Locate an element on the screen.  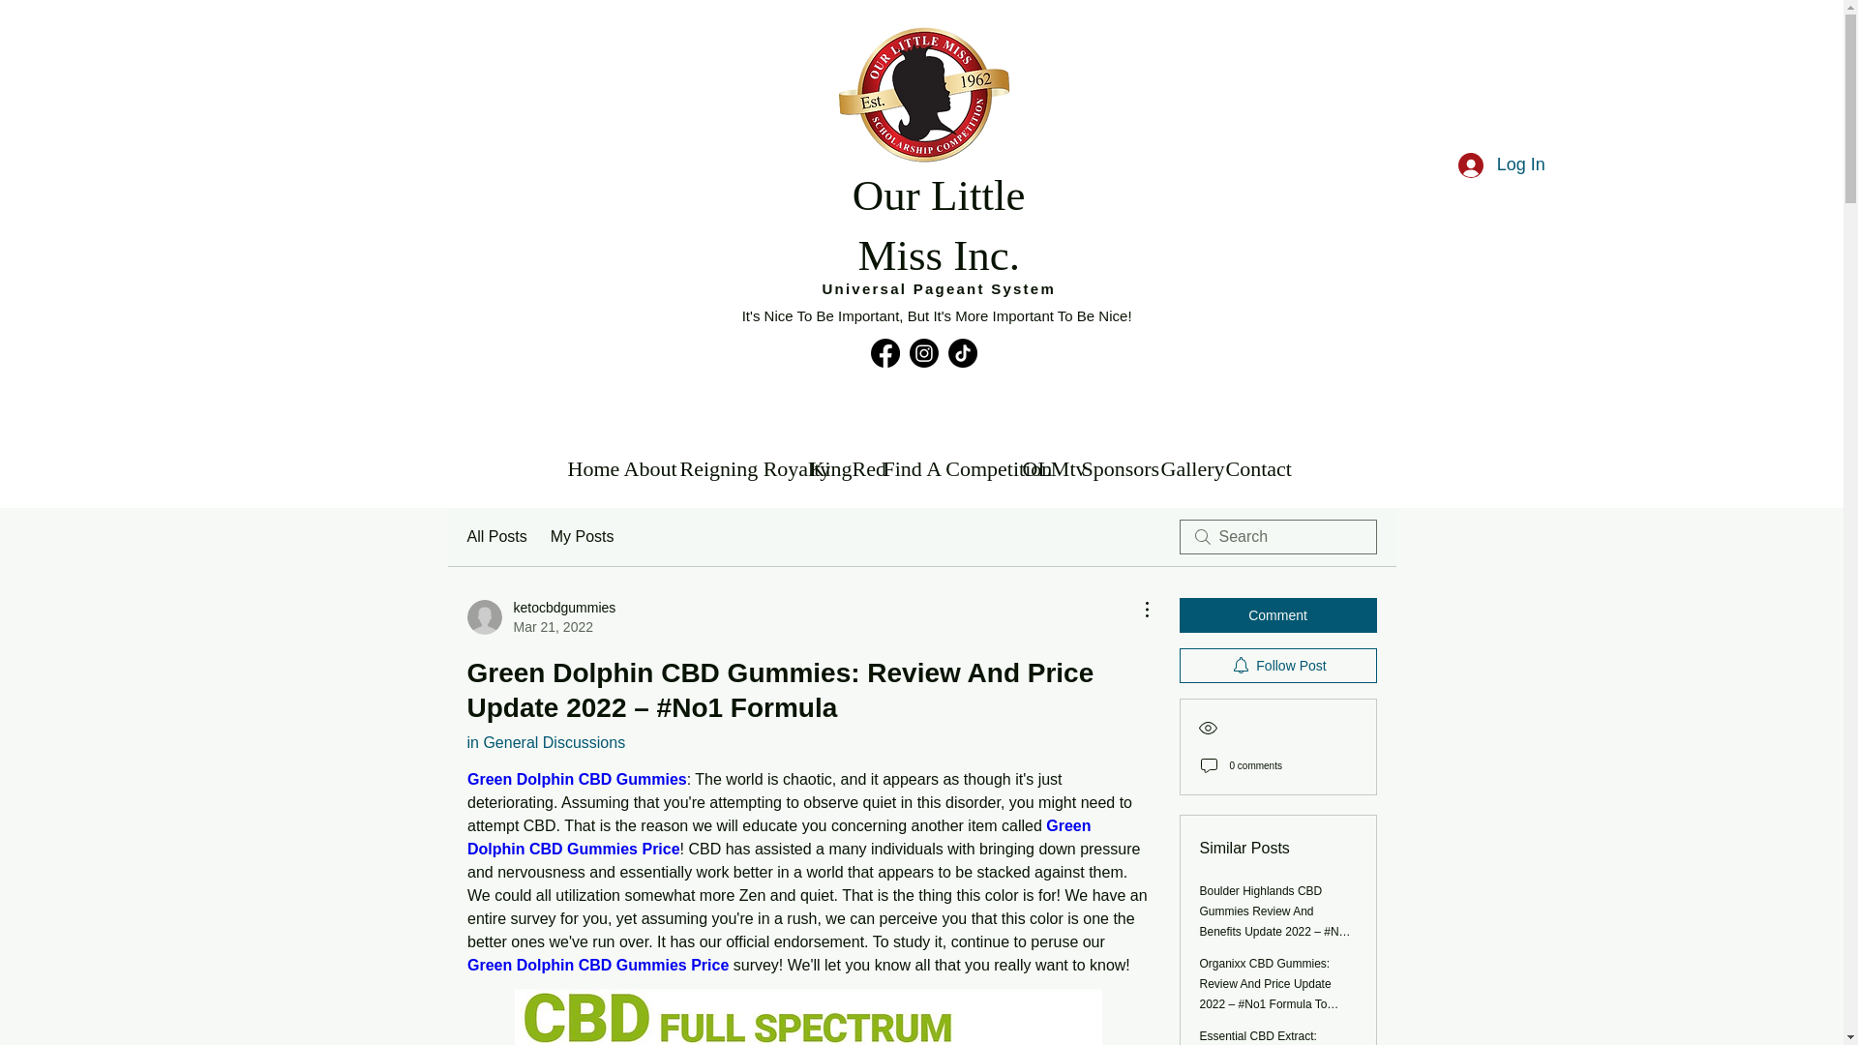
Green Dolphin CBD Gummies Price is located at coordinates (734, 468).